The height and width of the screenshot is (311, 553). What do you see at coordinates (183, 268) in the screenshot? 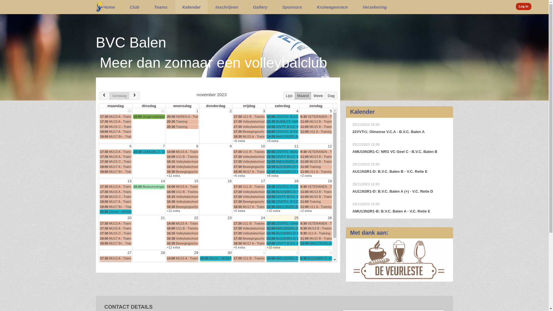
I see `16:15 Volleybalschool 2-2 - Training` at bounding box center [183, 268].